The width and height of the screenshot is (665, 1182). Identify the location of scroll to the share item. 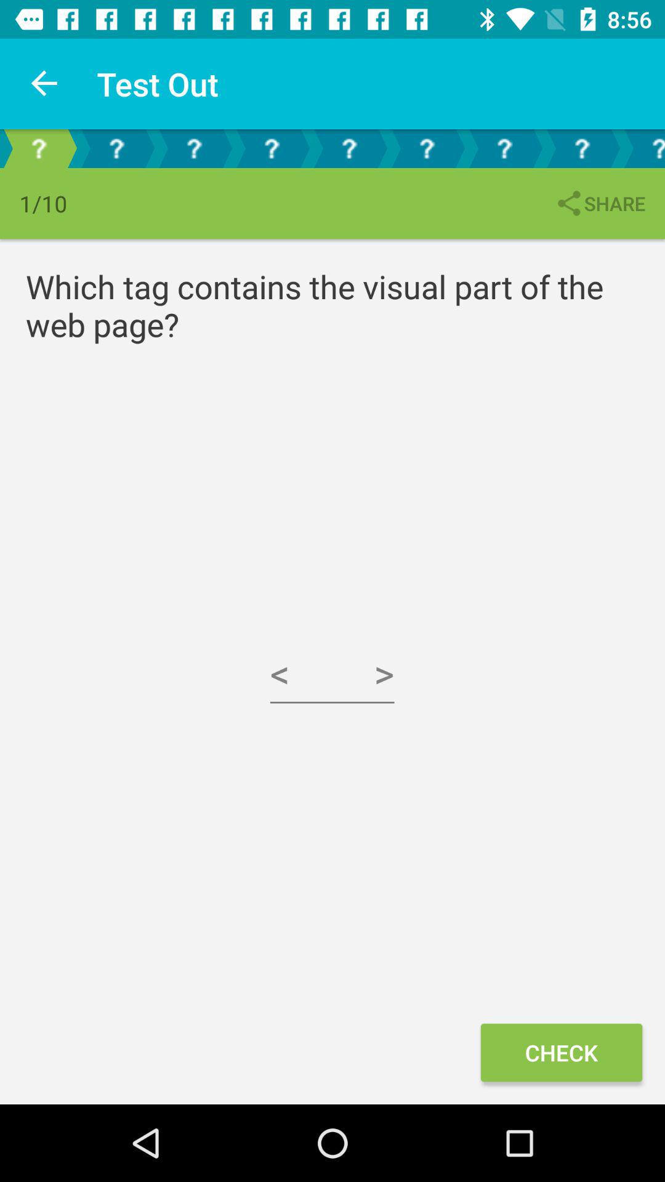
(600, 203).